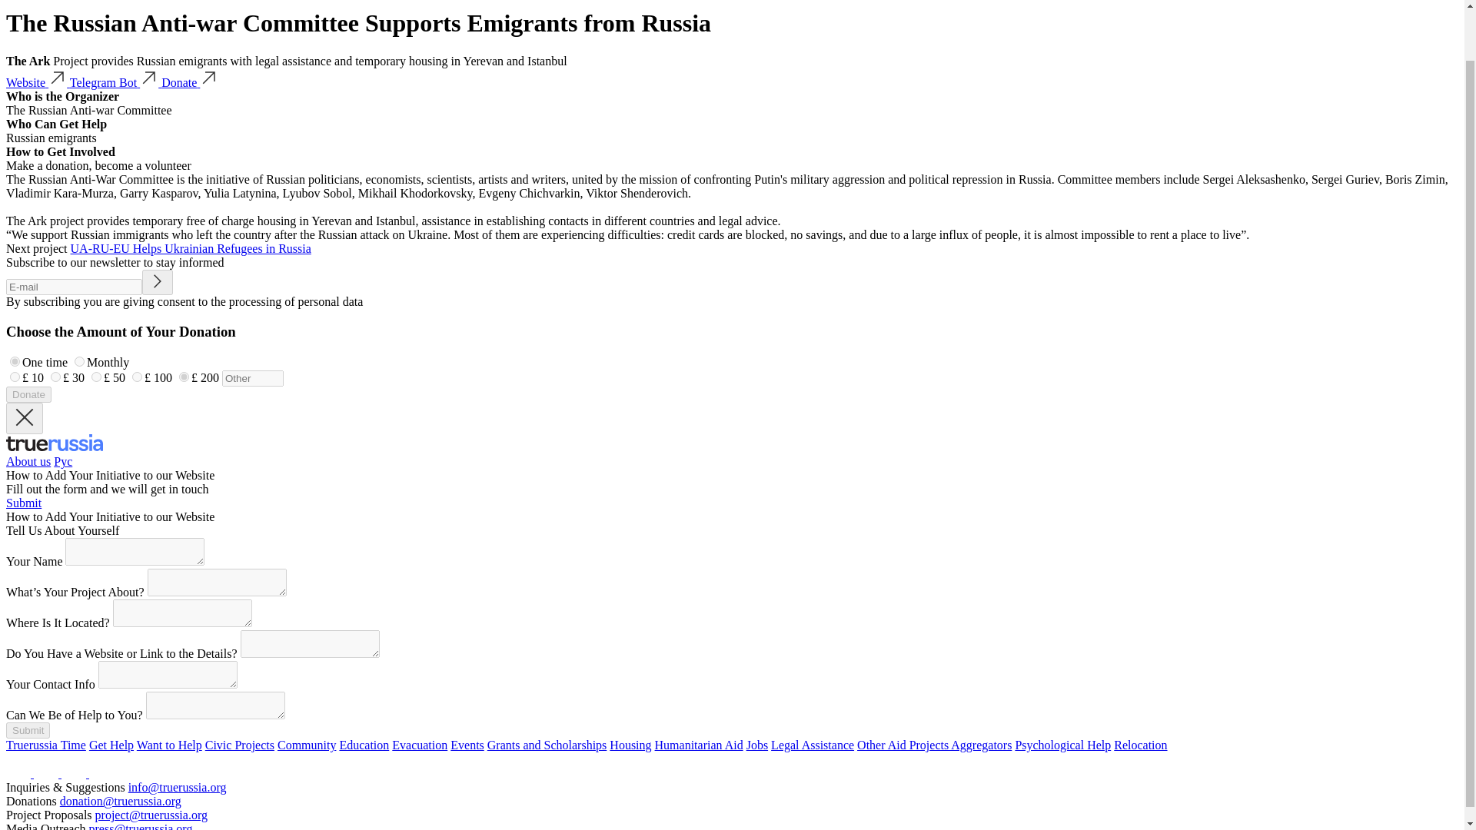  What do you see at coordinates (183, 377) in the screenshot?
I see `200` at bounding box center [183, 377].